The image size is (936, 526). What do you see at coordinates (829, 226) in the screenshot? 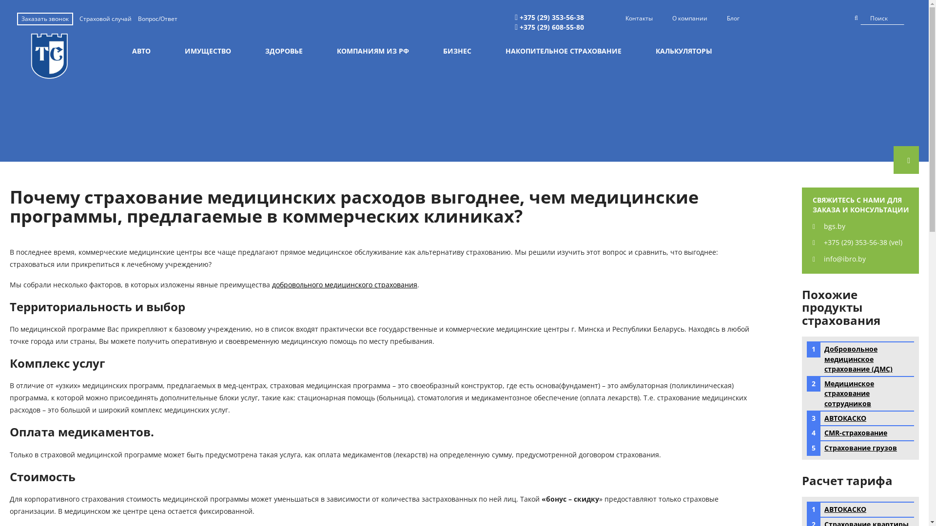
I see `bgs.by` at bounding box center [829, 226].